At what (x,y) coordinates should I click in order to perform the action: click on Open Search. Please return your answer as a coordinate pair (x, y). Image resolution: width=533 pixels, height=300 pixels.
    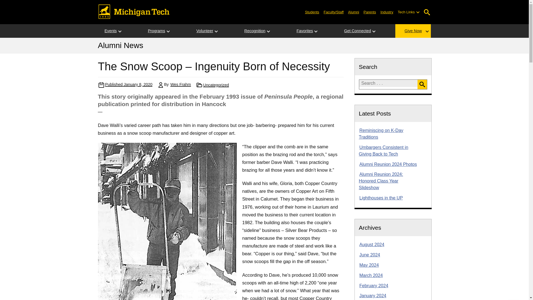
    Looking at the image, I should click on (427, 12).